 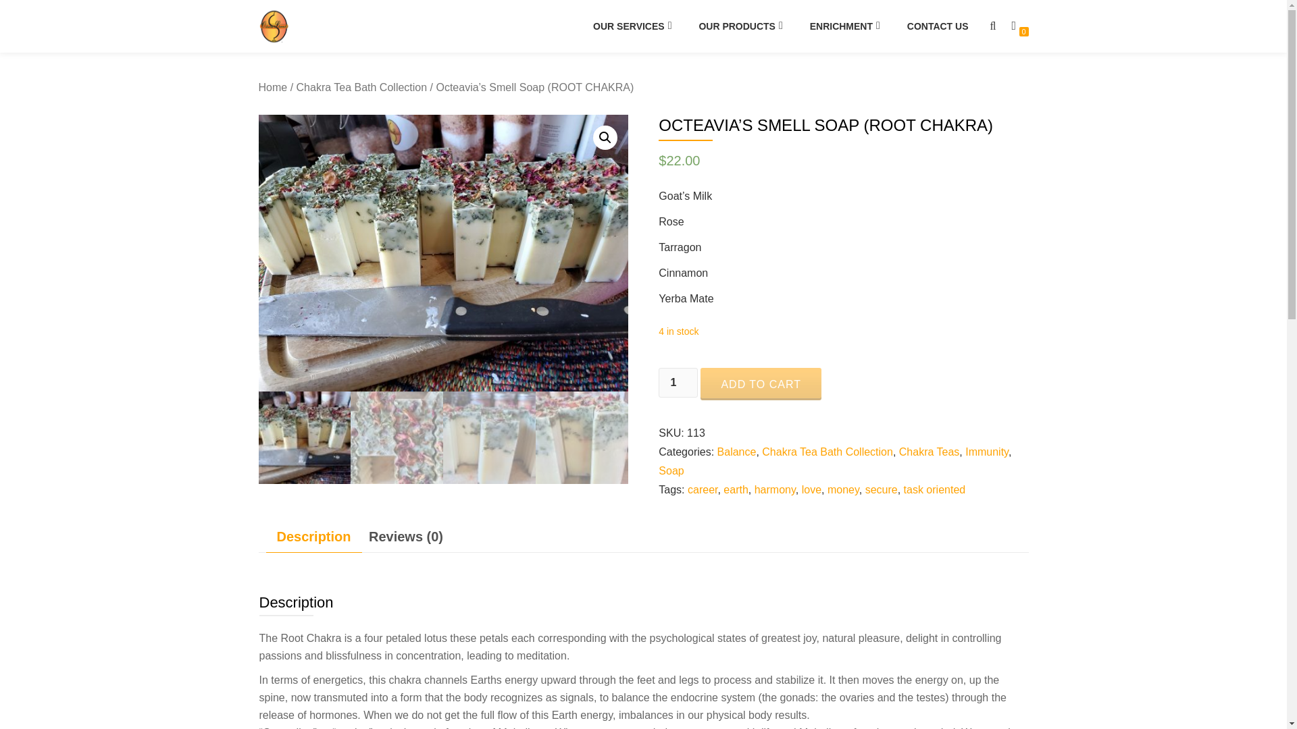 I want to click on OUR PRODUCTS, so click(x=740, y=26).